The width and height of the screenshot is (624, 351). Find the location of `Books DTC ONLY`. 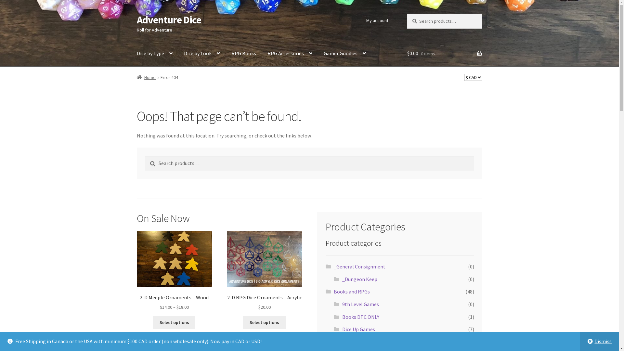

Books DTC ONLY is located at coordinates (361, 317).